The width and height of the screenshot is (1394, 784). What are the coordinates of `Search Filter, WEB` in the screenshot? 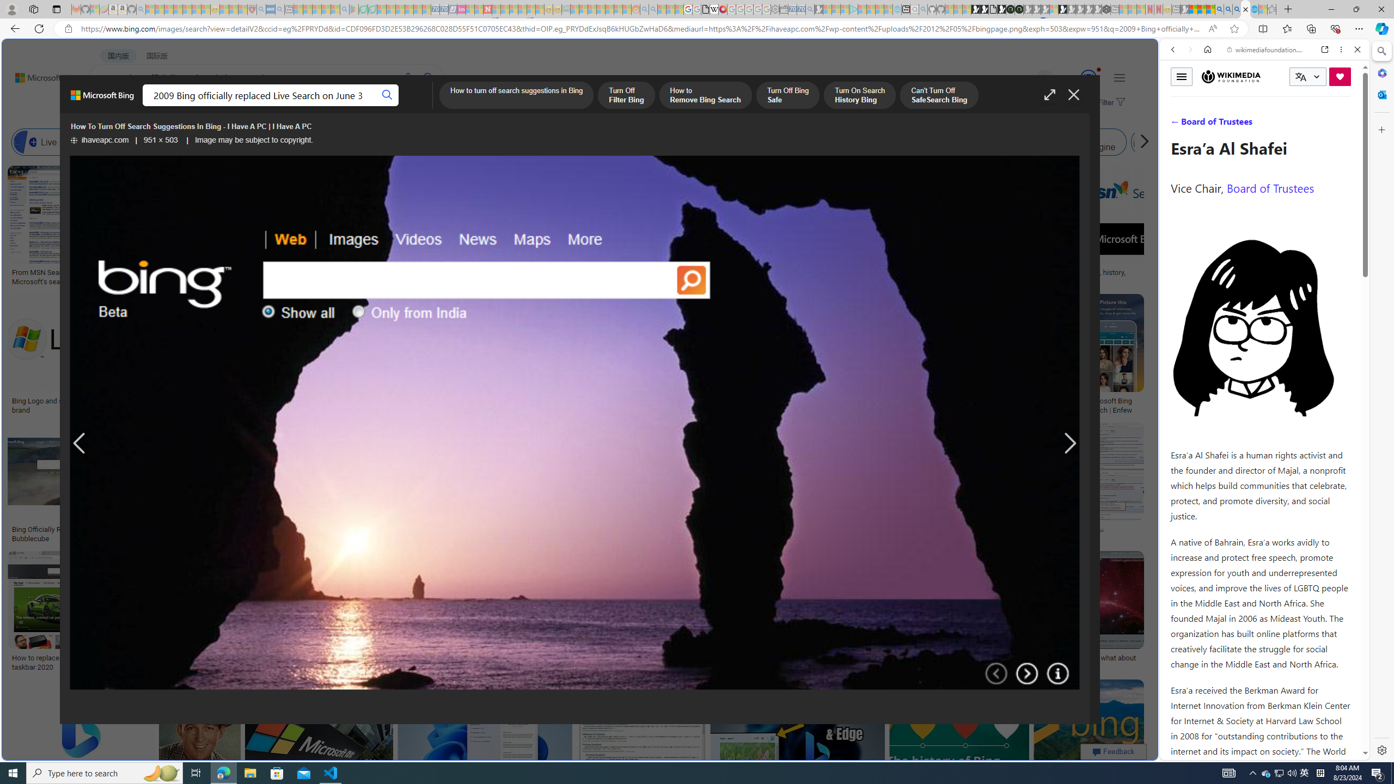 It's located at (1178, 124).